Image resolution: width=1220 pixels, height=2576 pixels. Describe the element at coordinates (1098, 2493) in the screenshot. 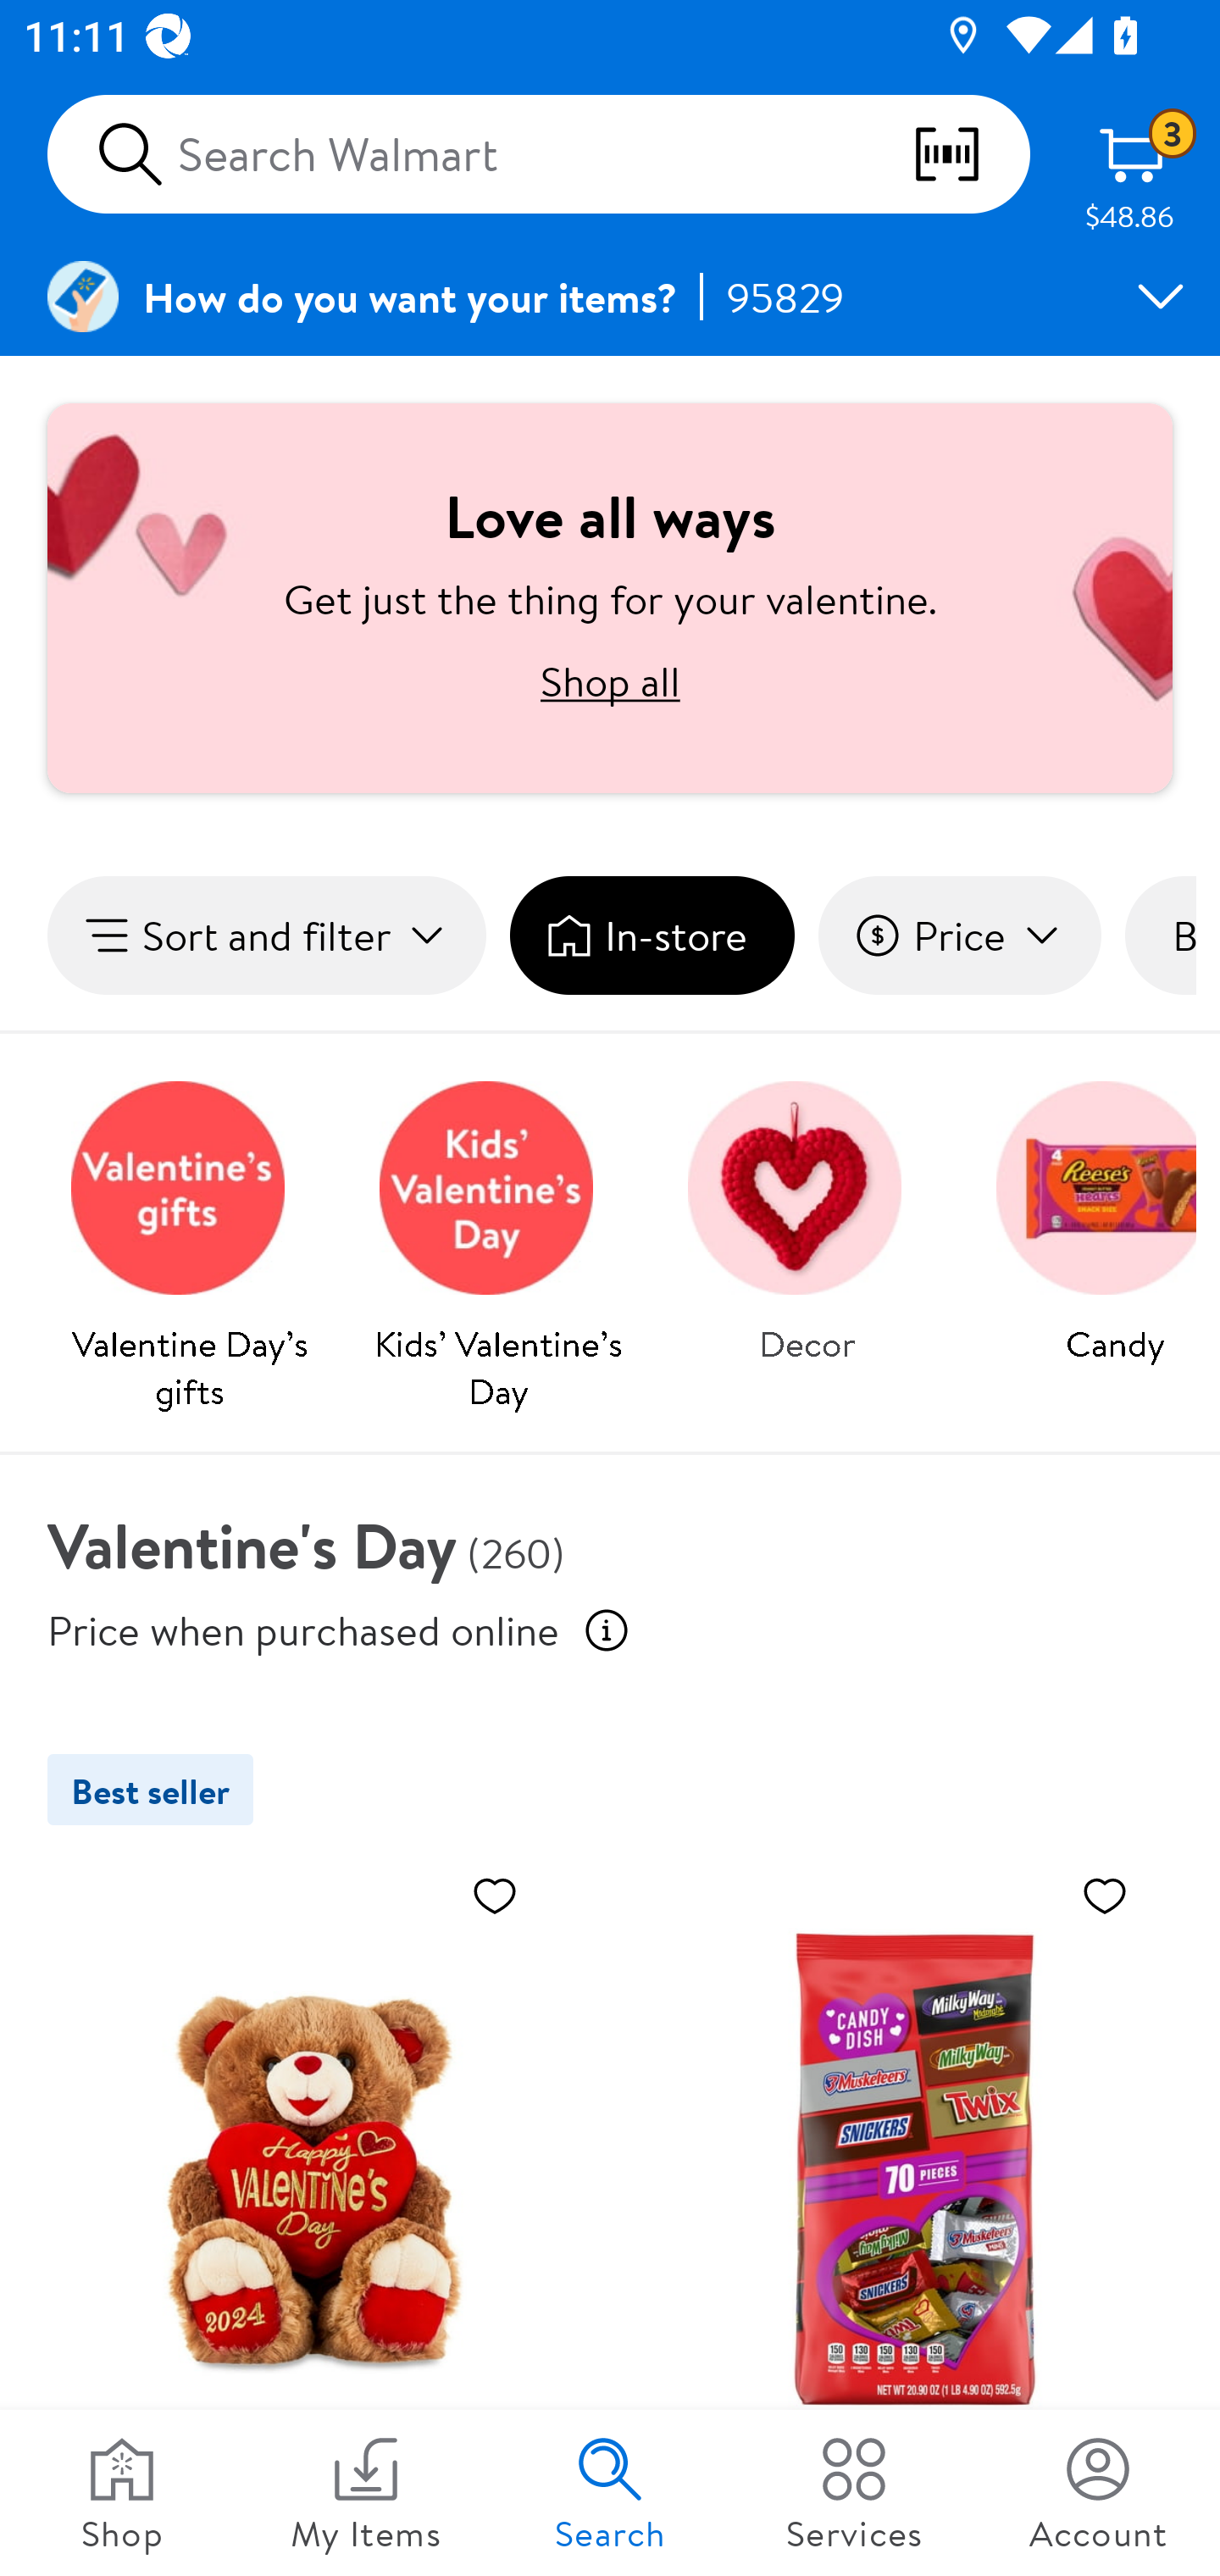

I see `Account` at that location.